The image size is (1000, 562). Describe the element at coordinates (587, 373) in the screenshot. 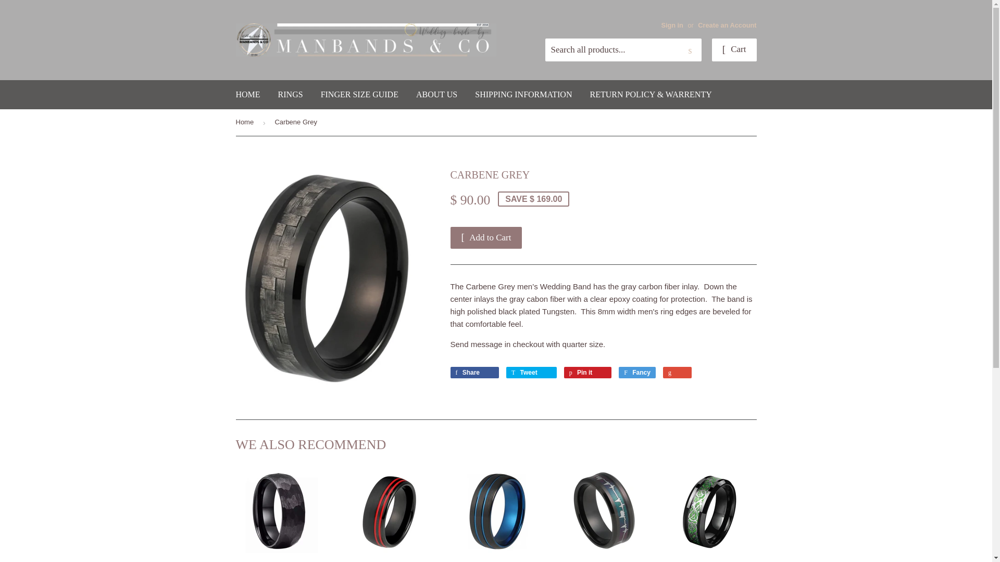

I see `Pin it` at that location.